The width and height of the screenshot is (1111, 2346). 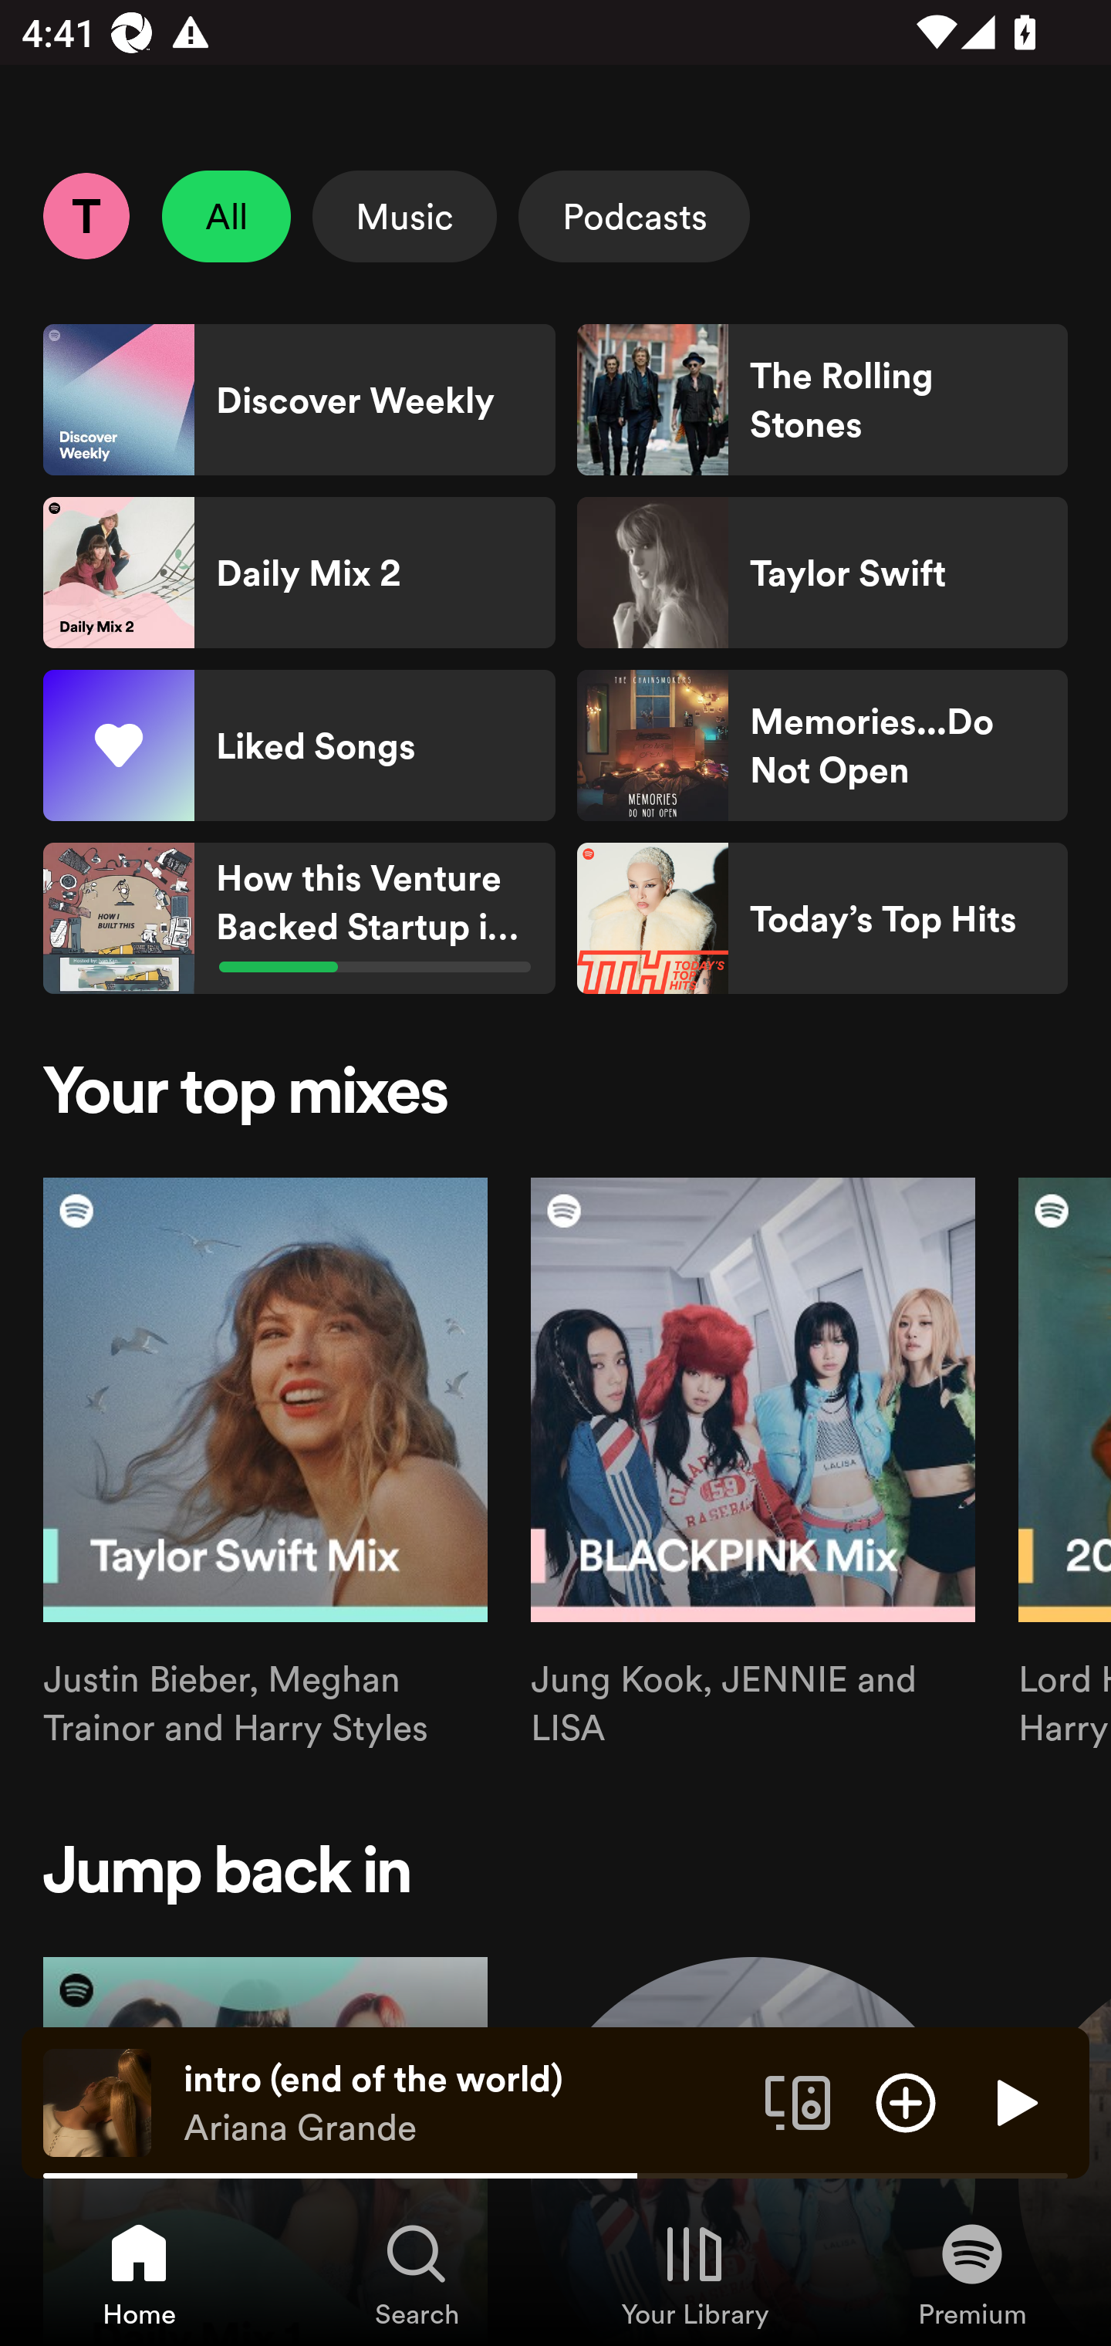 I want to click on Connect to a device. Opens the devices menu, so click(x=798, y=2101).